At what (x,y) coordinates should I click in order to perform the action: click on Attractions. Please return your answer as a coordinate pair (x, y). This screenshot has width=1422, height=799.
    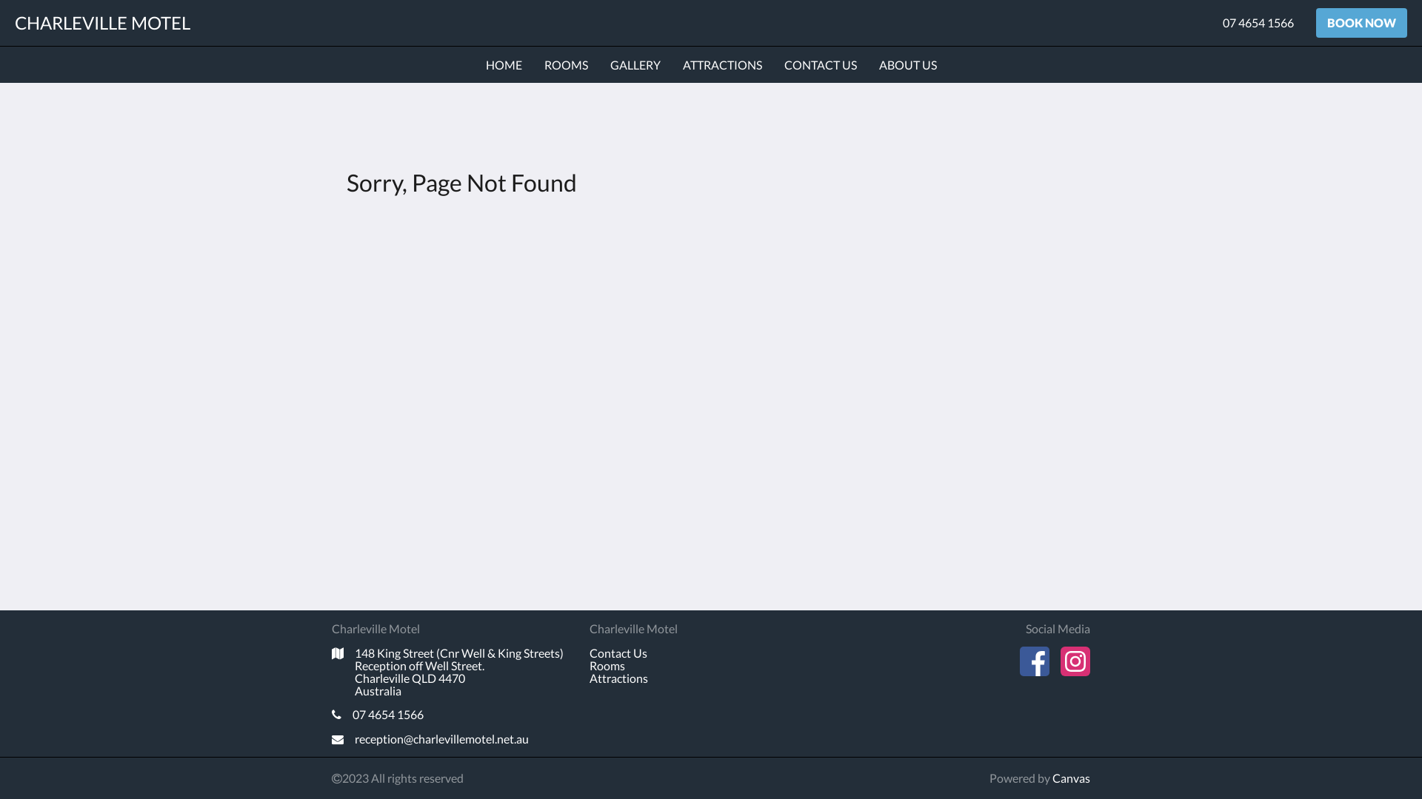
    Looking at the image, I should click on (619, 678).